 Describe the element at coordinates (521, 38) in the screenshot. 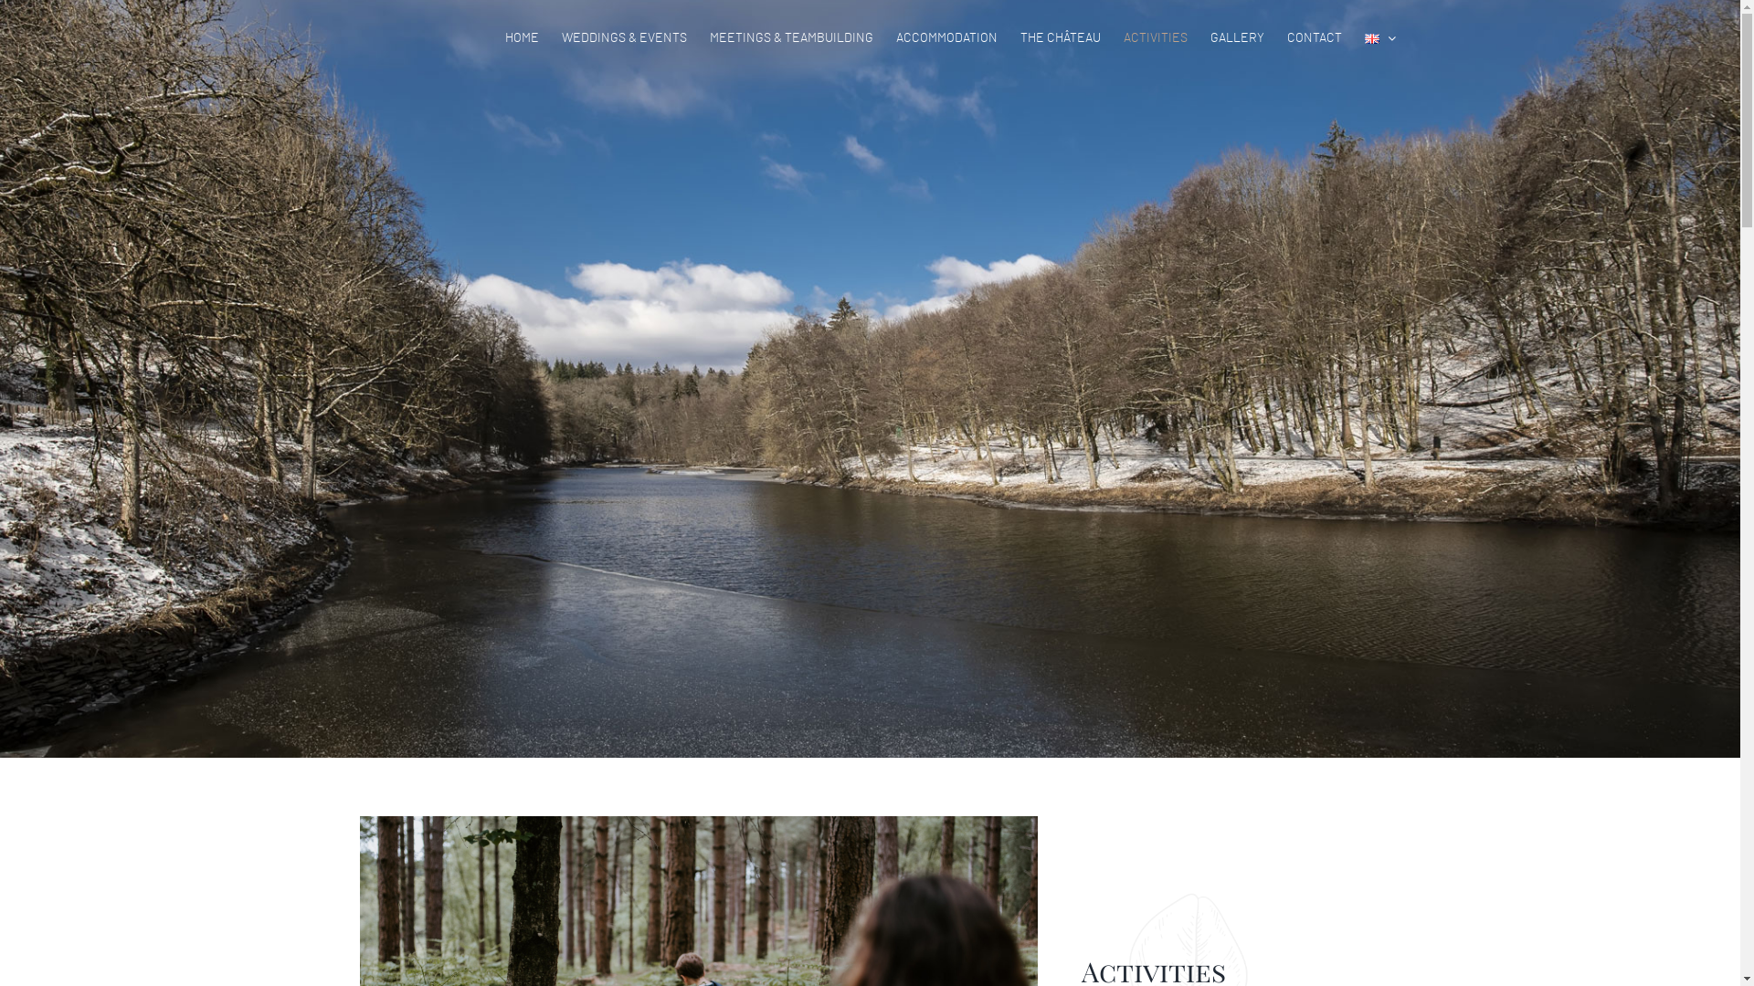

I see `HOME` at that location.